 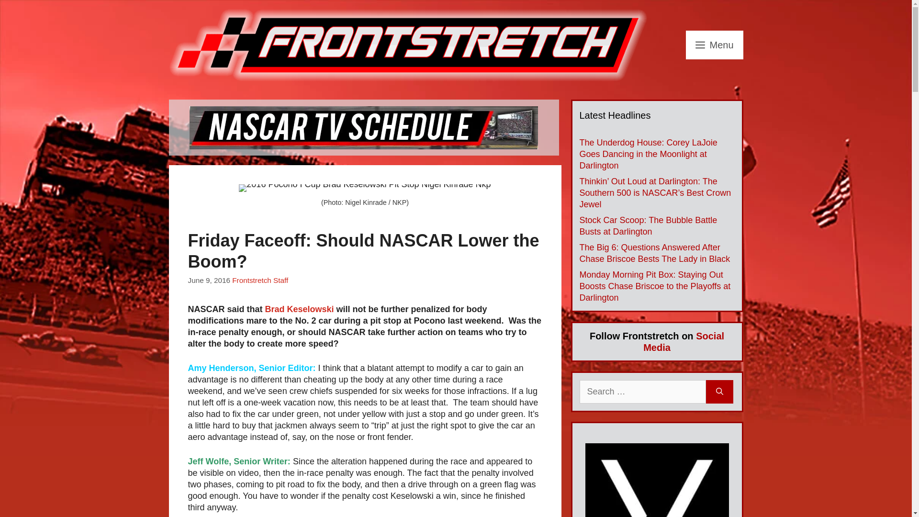 I want to click on Stock Car Scoop: The Bubble Battle Busts at Darlington, so click(x=648, y=226).